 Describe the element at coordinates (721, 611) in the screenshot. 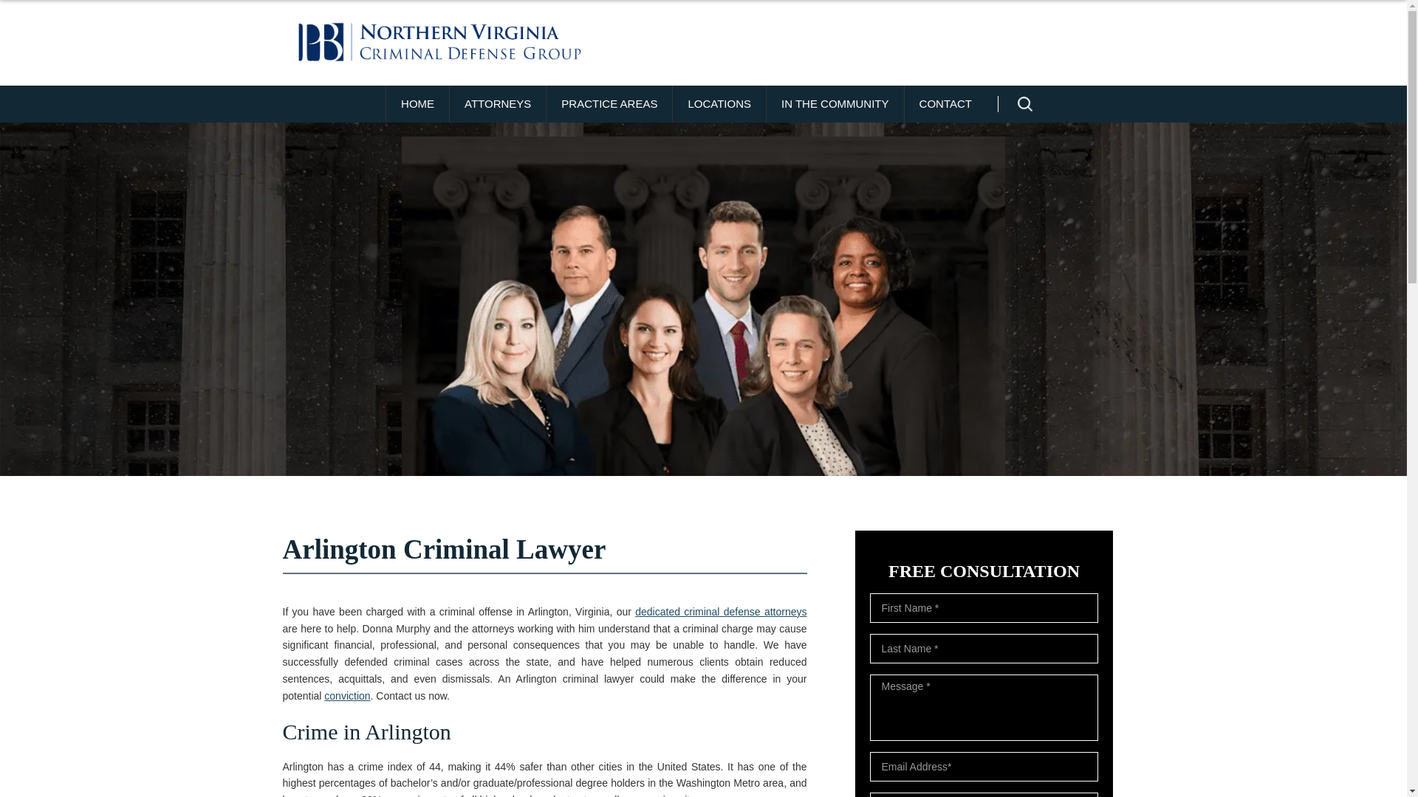

I see `dedicated criminal defense attorneys` at that location.